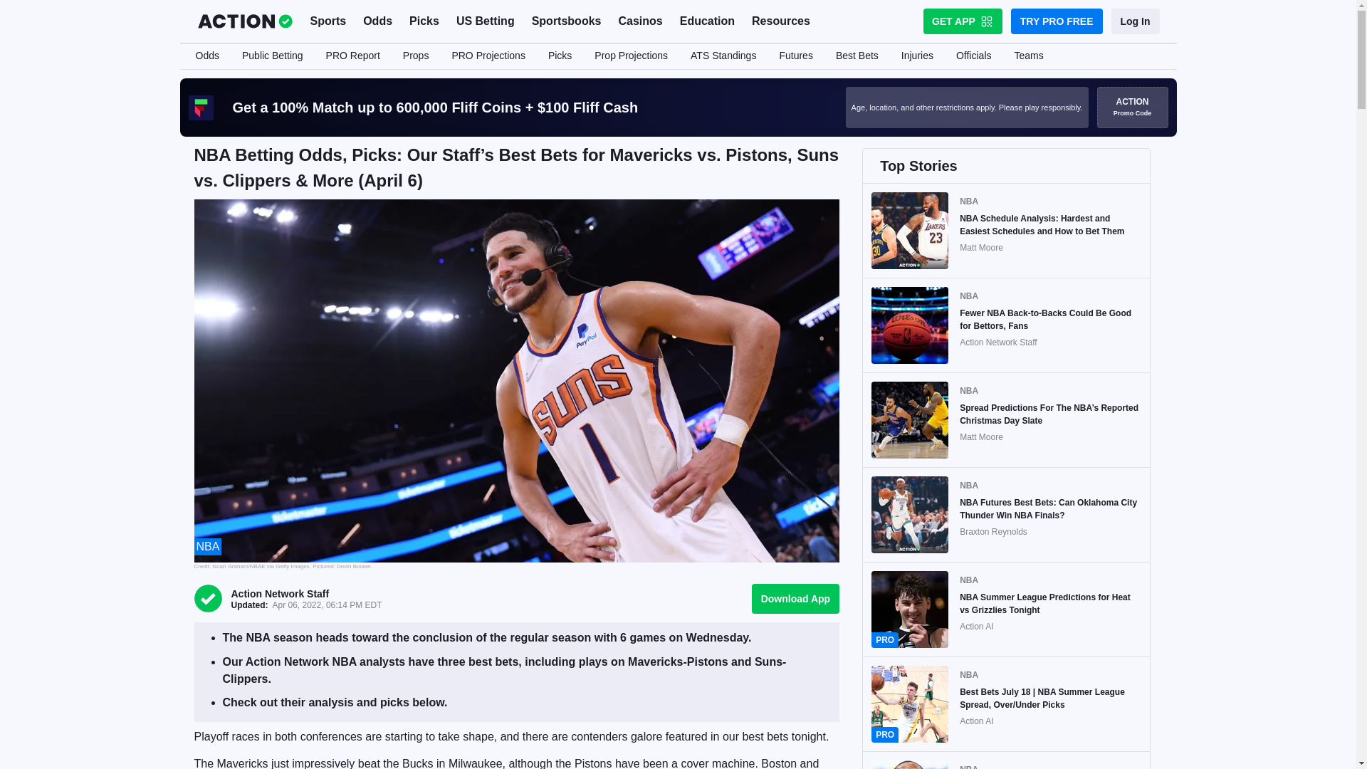 This screenshot has height=769, width=1367. I want to click on Officials, so click(974, 56).